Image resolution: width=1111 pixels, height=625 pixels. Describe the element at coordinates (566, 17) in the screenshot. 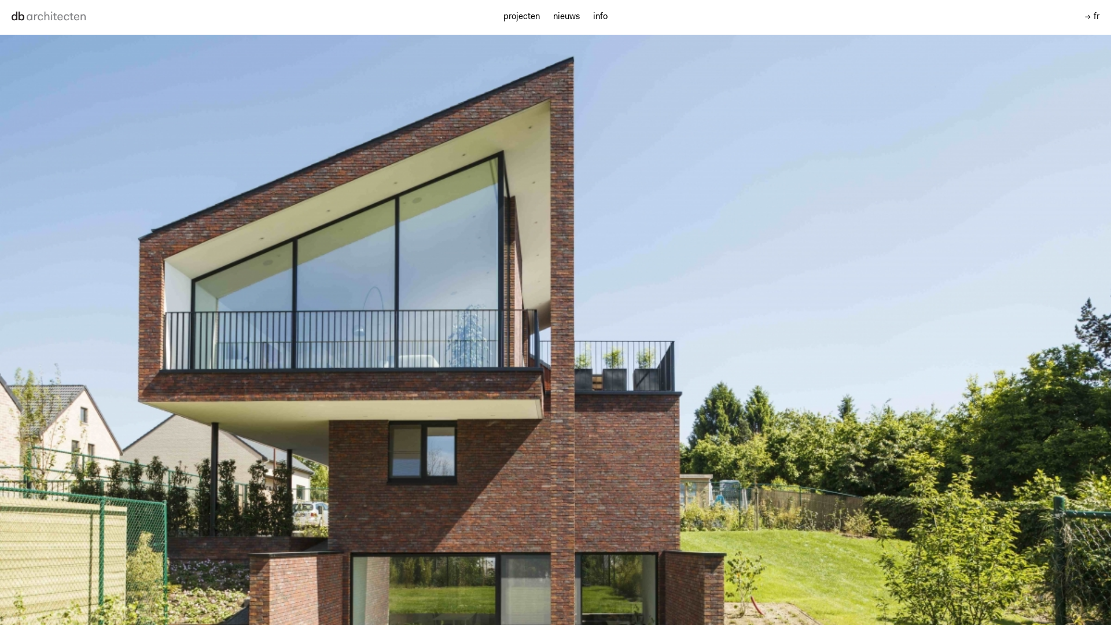

I see `nieuws` at that location.